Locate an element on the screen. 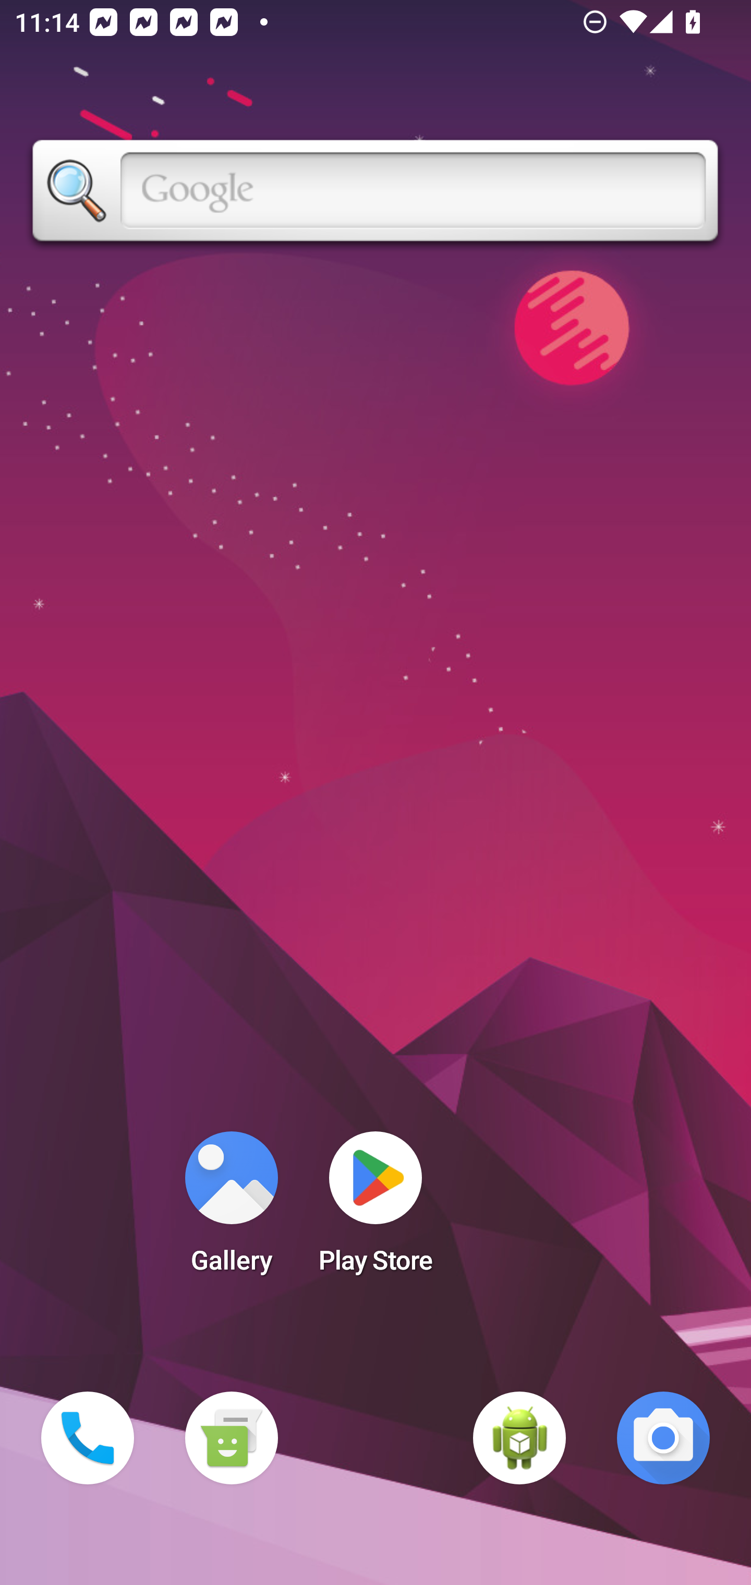  Messaging is located at coordinates (231, 1438).